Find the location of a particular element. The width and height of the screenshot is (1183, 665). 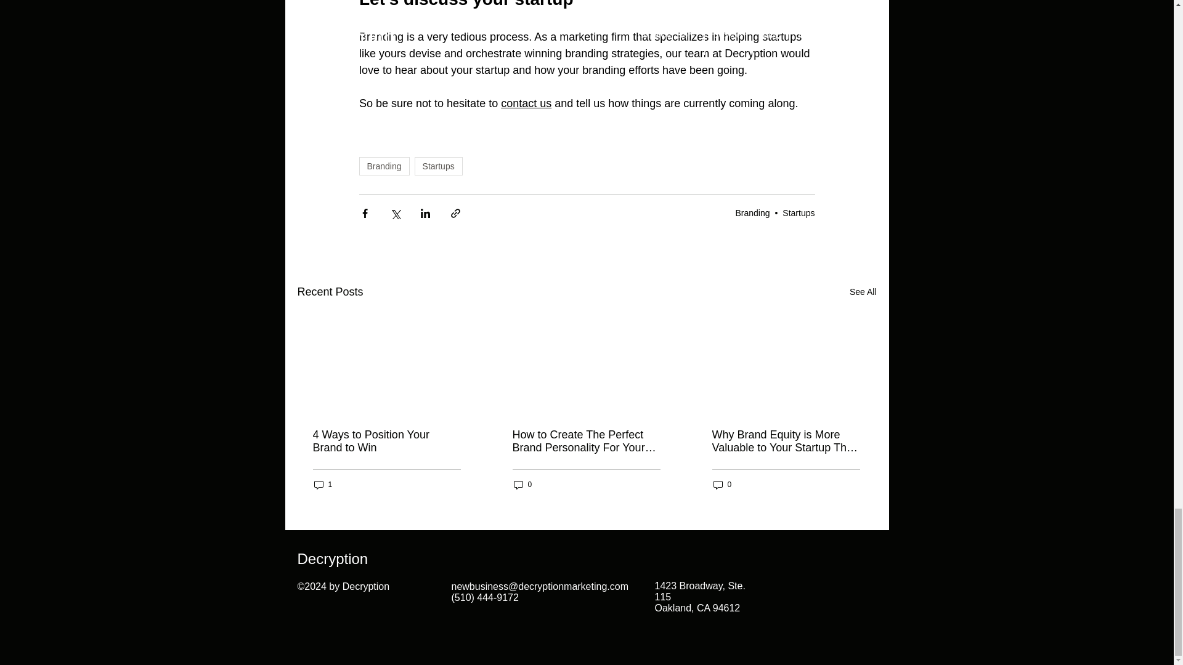

contact us is located at coordinates (526, 103).